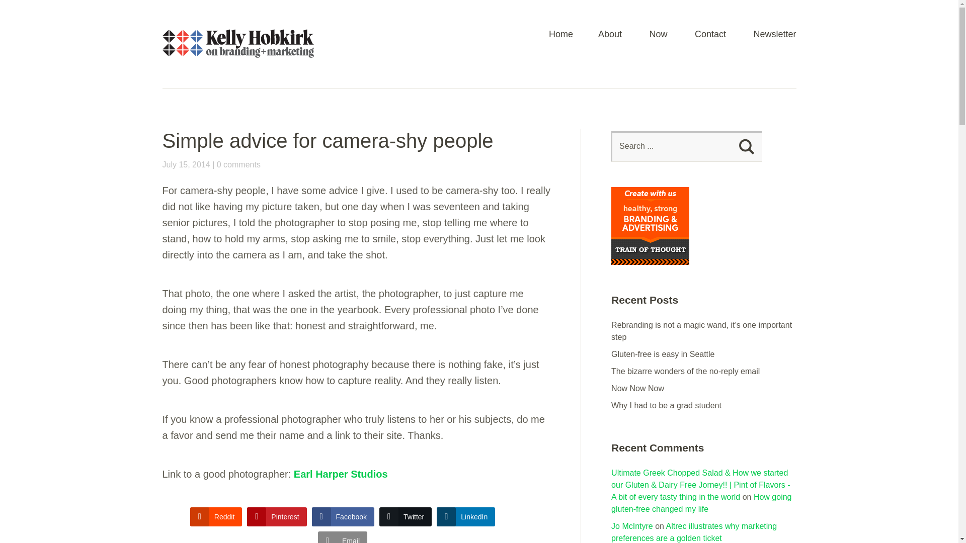 The width and height of the screenshot is (966, 543). Describe the element at coordinates (277, 516) in the screenshot. I see `Pinterest` at that location.